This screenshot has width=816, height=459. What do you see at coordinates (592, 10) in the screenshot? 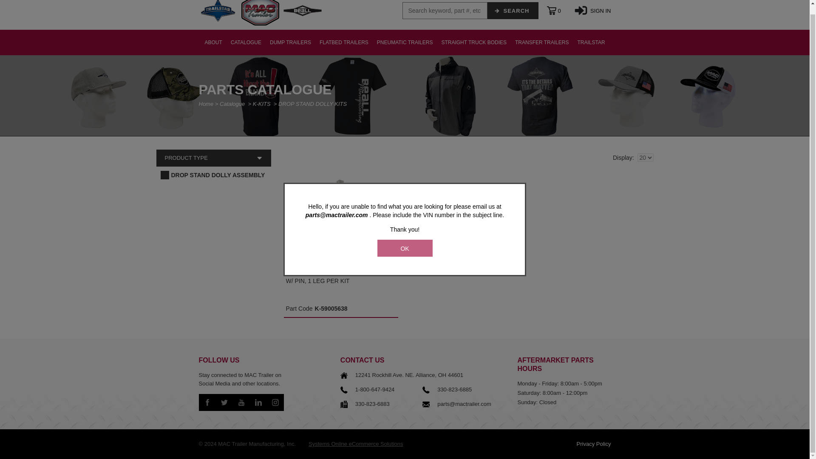
I see ` SIGN IN` at bounding box center [592, 10].